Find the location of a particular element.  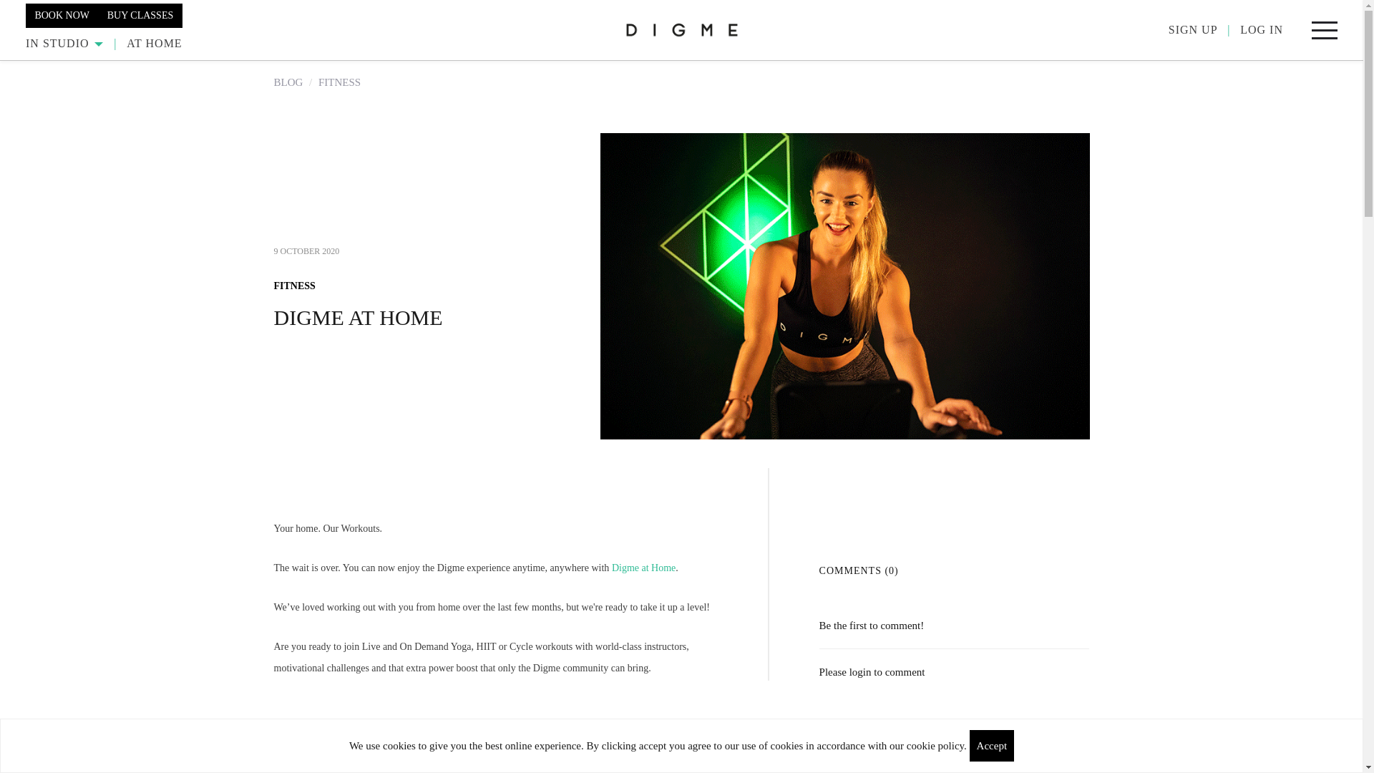

FITNESS is located at coordinates (293, 286).